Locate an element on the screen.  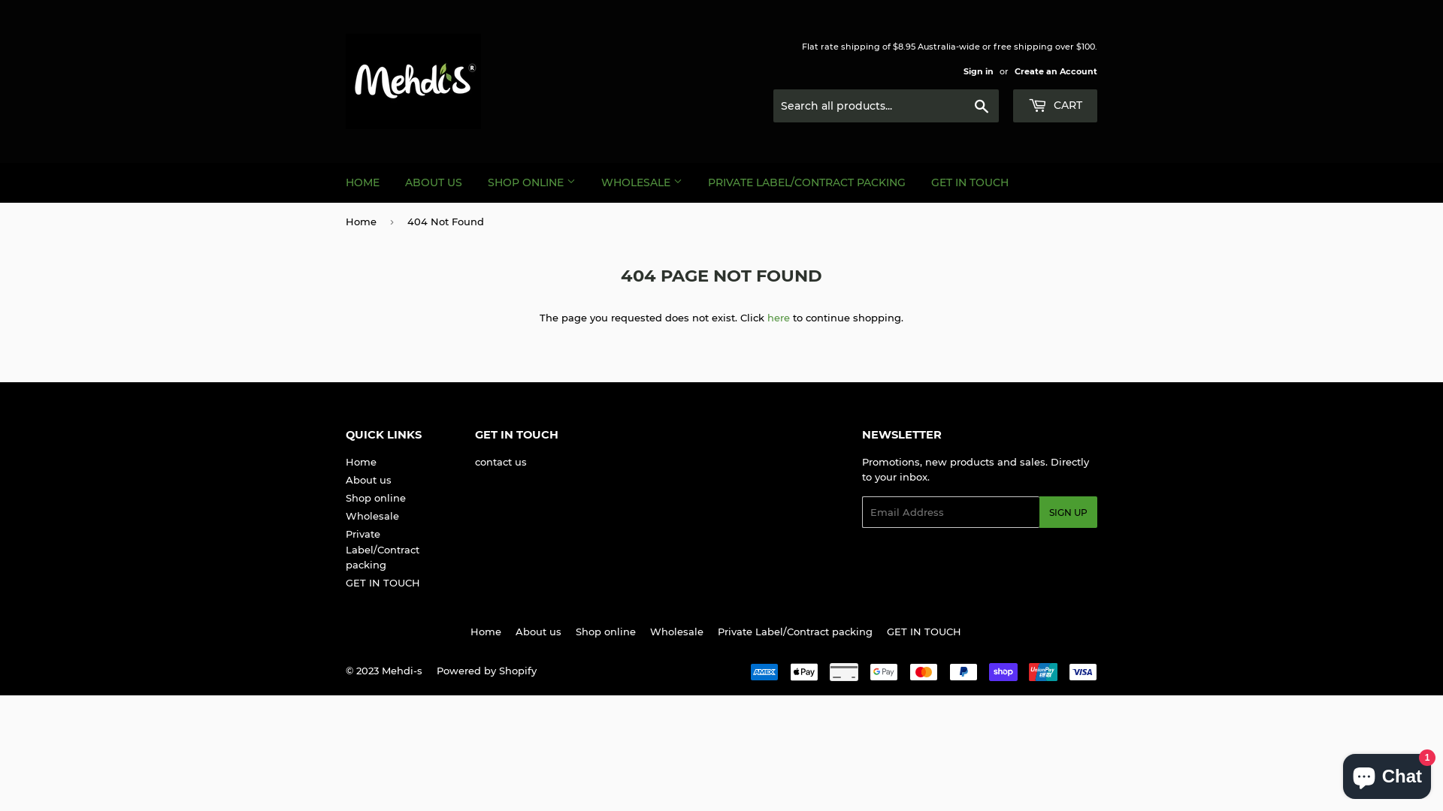
Shopify online store chat is located at coordinates (1387, 773).